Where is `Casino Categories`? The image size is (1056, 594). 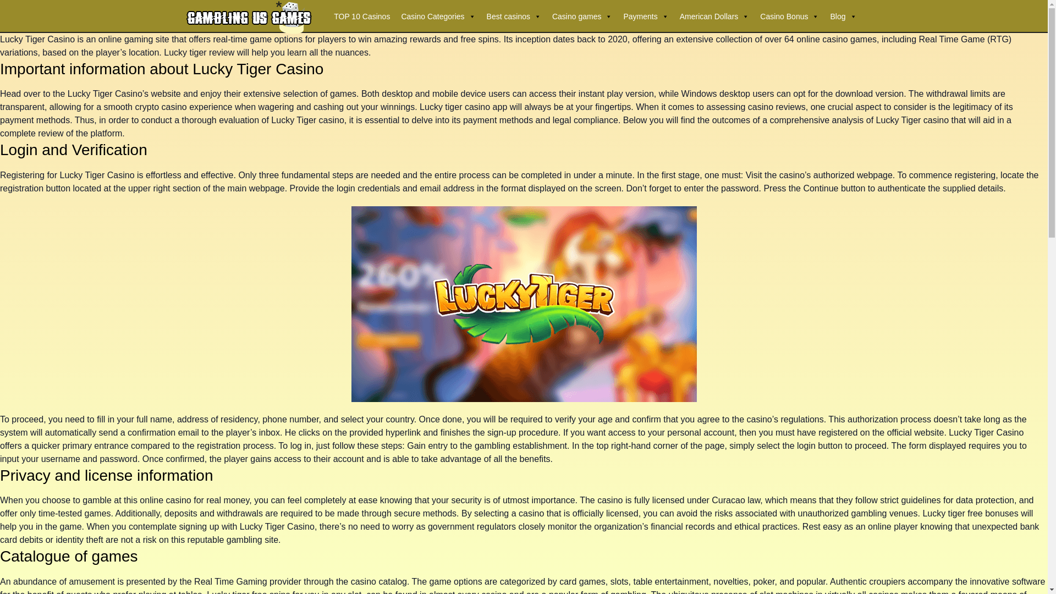 Casino Categories is located at coordinates (438, 16).